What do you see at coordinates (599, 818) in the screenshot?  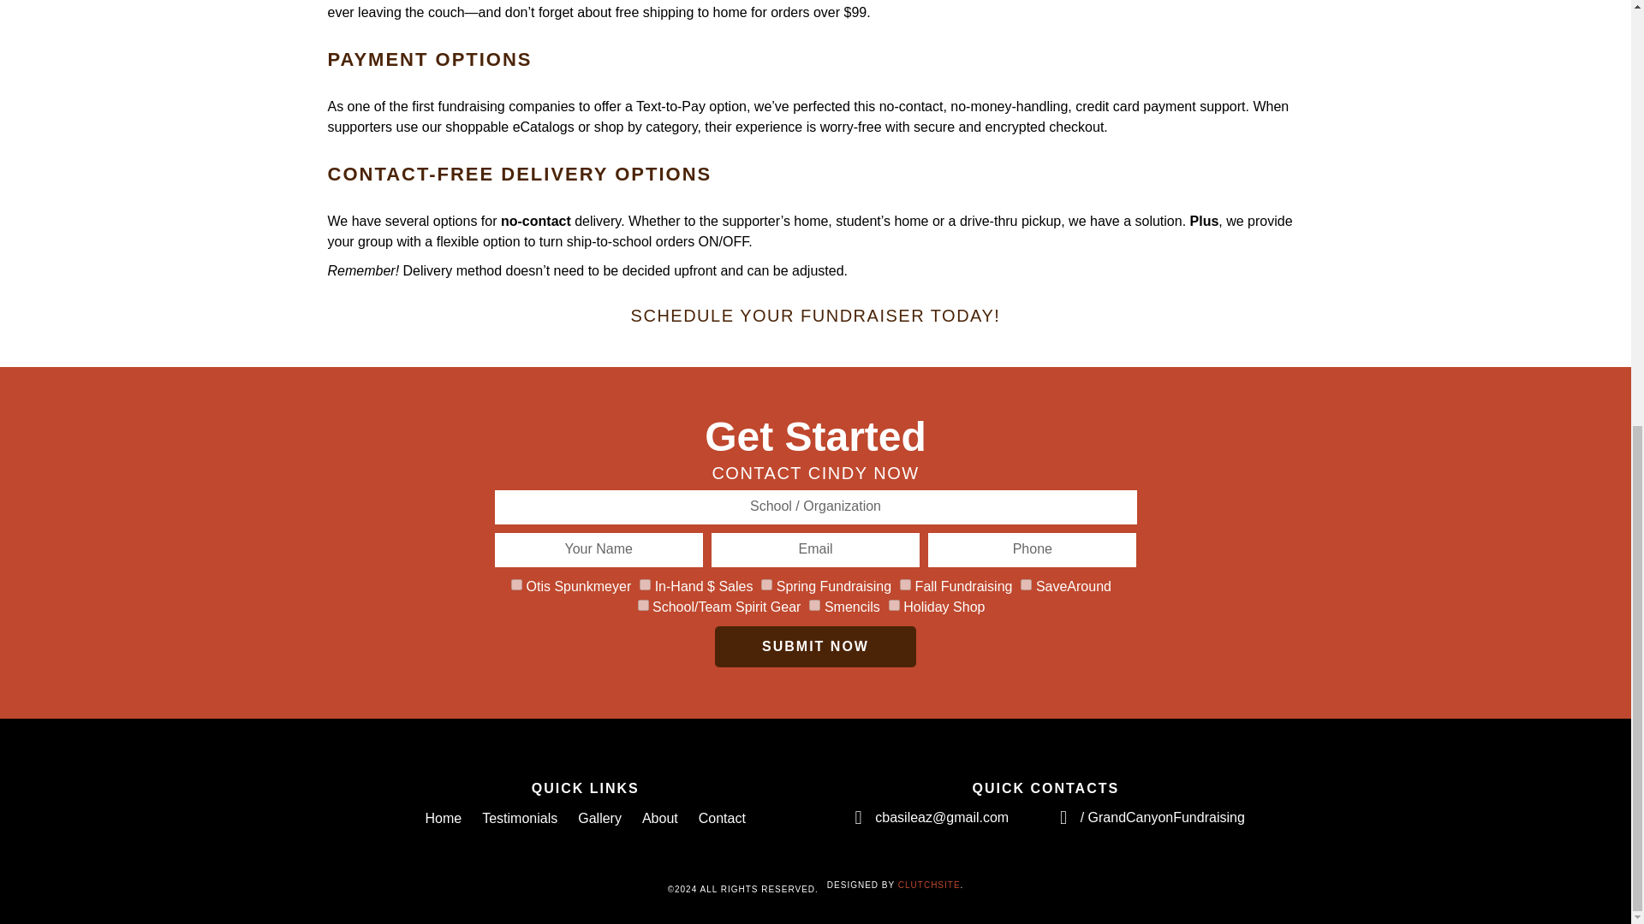 I see `Gallery` at bounding box center [599, 818].